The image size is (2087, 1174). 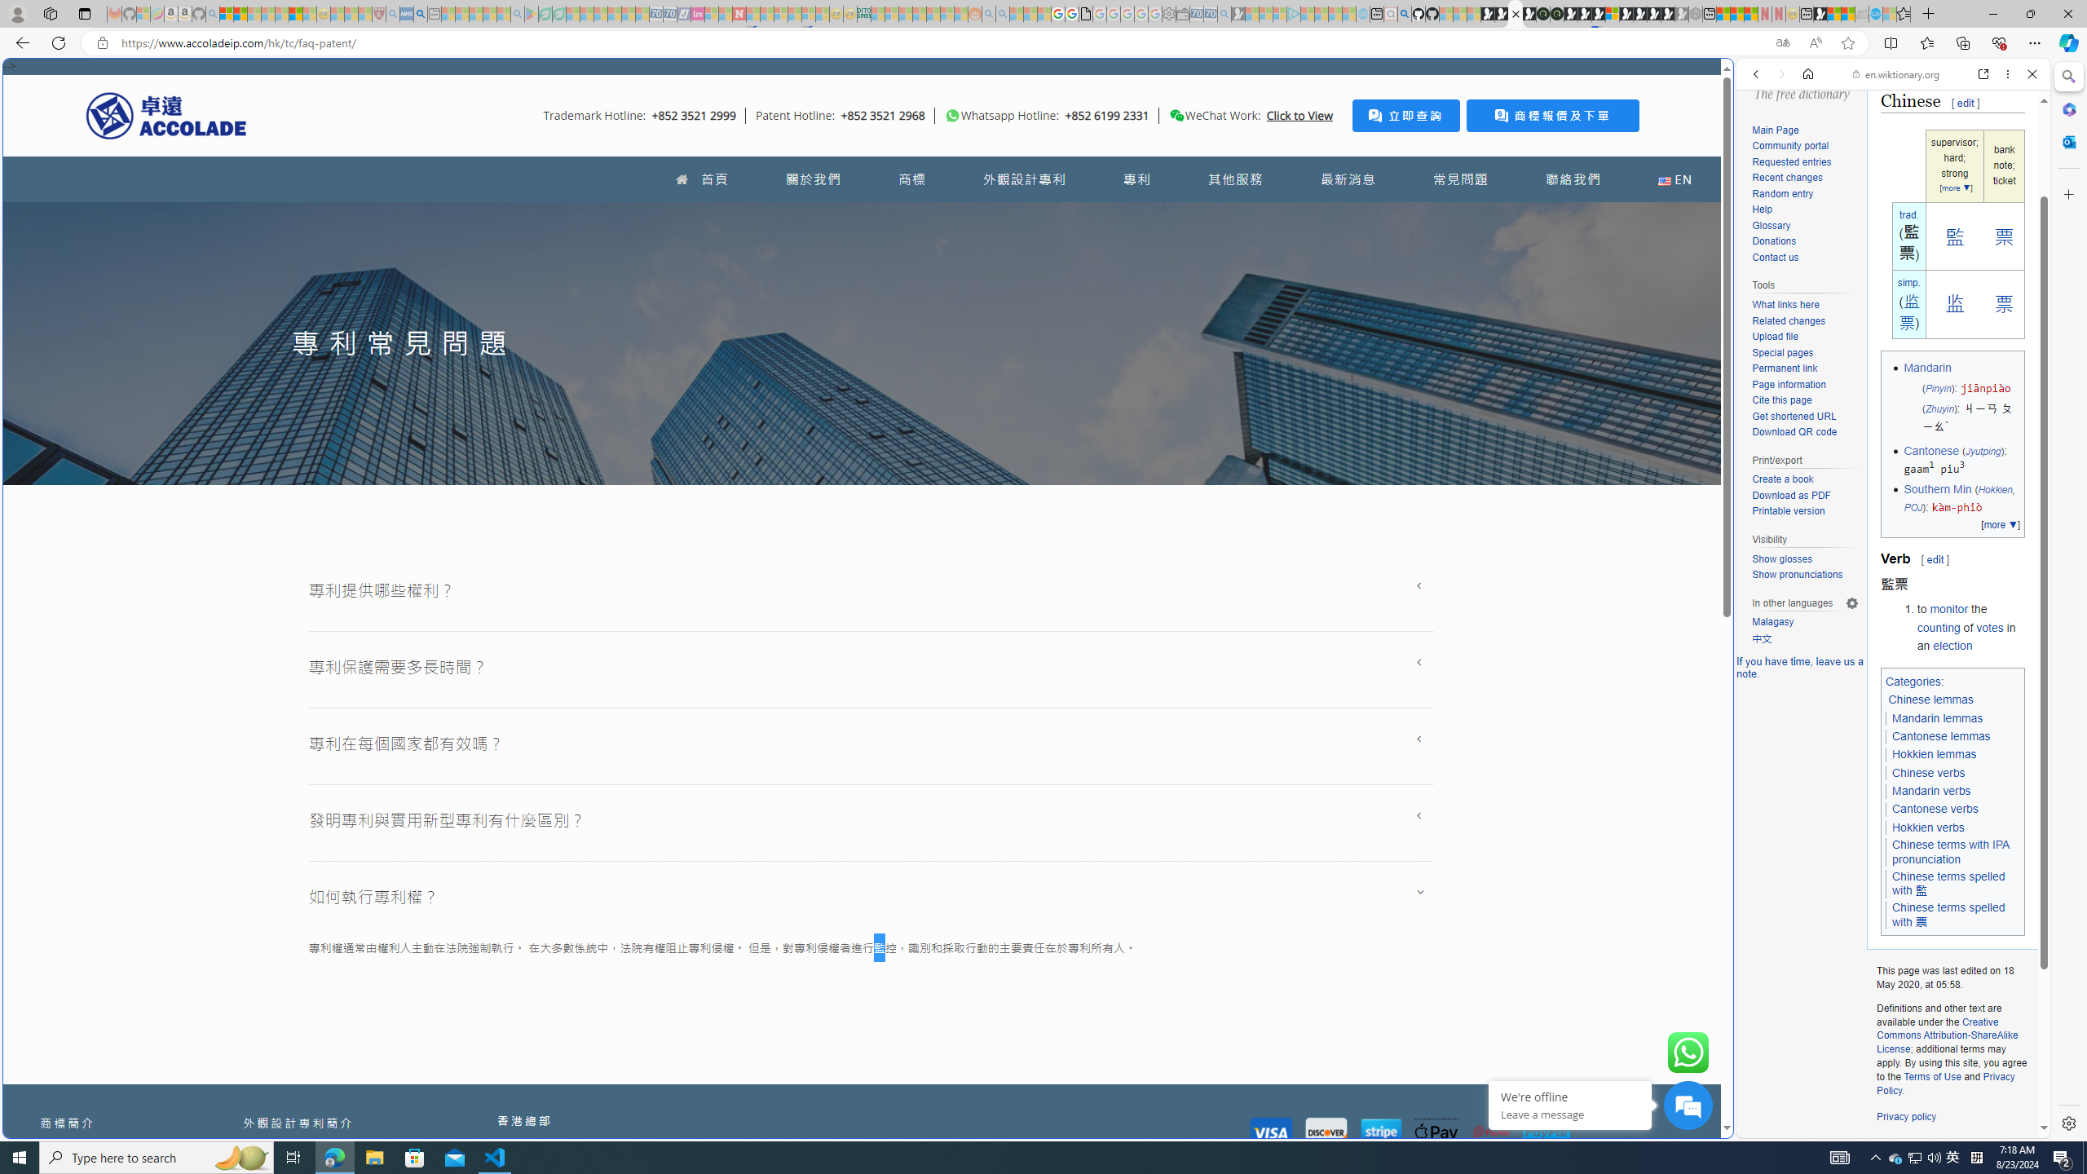 What do you see at coordinates (1805, 338) in the screenshot?
I see `Upload file` at bounding box center [1805, 338].